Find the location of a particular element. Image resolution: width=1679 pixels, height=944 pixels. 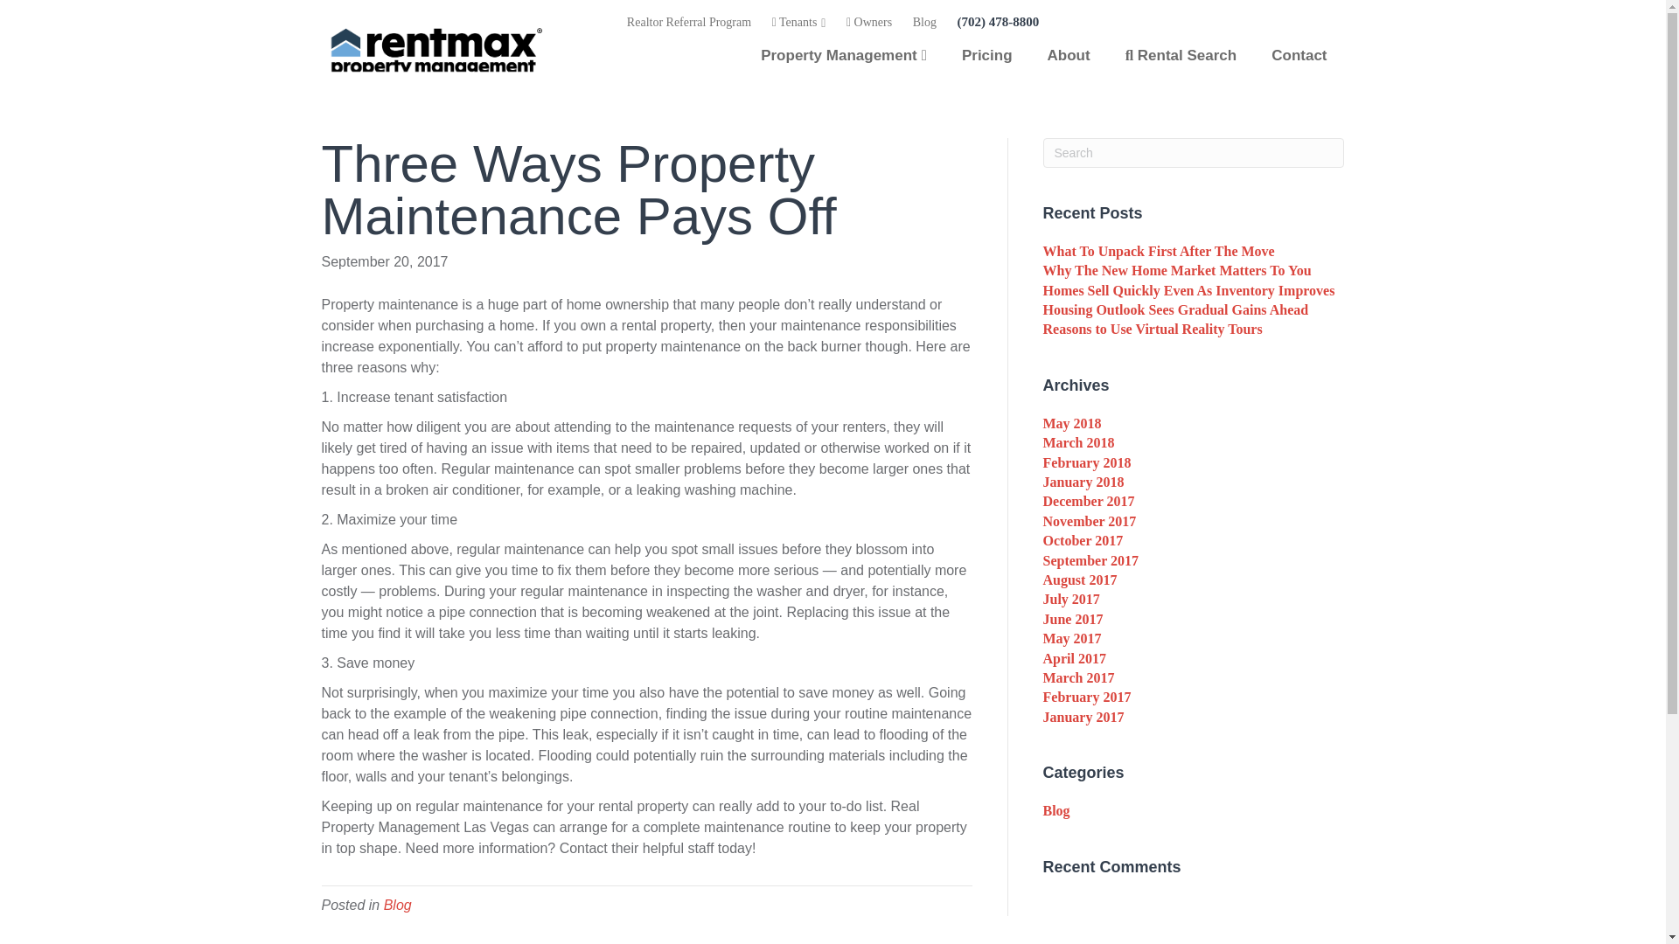

Property Management is located at coordinates (843, 55).